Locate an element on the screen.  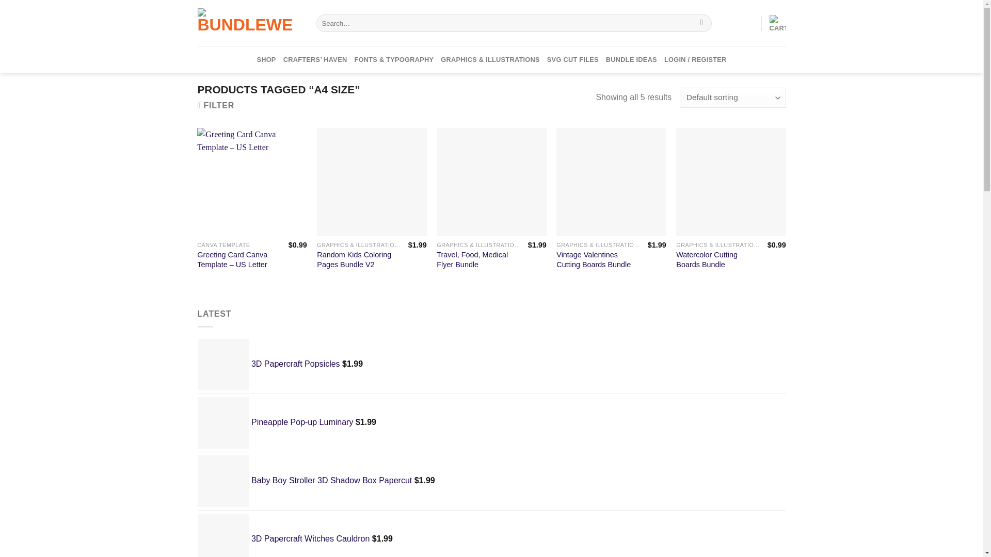
Pineapple Pop-up Luminary is located at coordinates (223, 423).